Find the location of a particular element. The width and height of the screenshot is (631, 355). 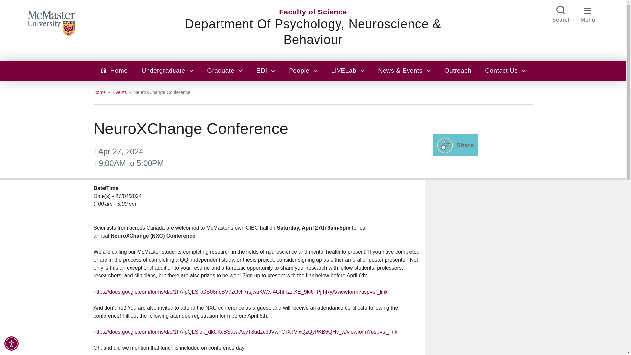

MCMASTER LOGO is located at coordinates (55, 22).